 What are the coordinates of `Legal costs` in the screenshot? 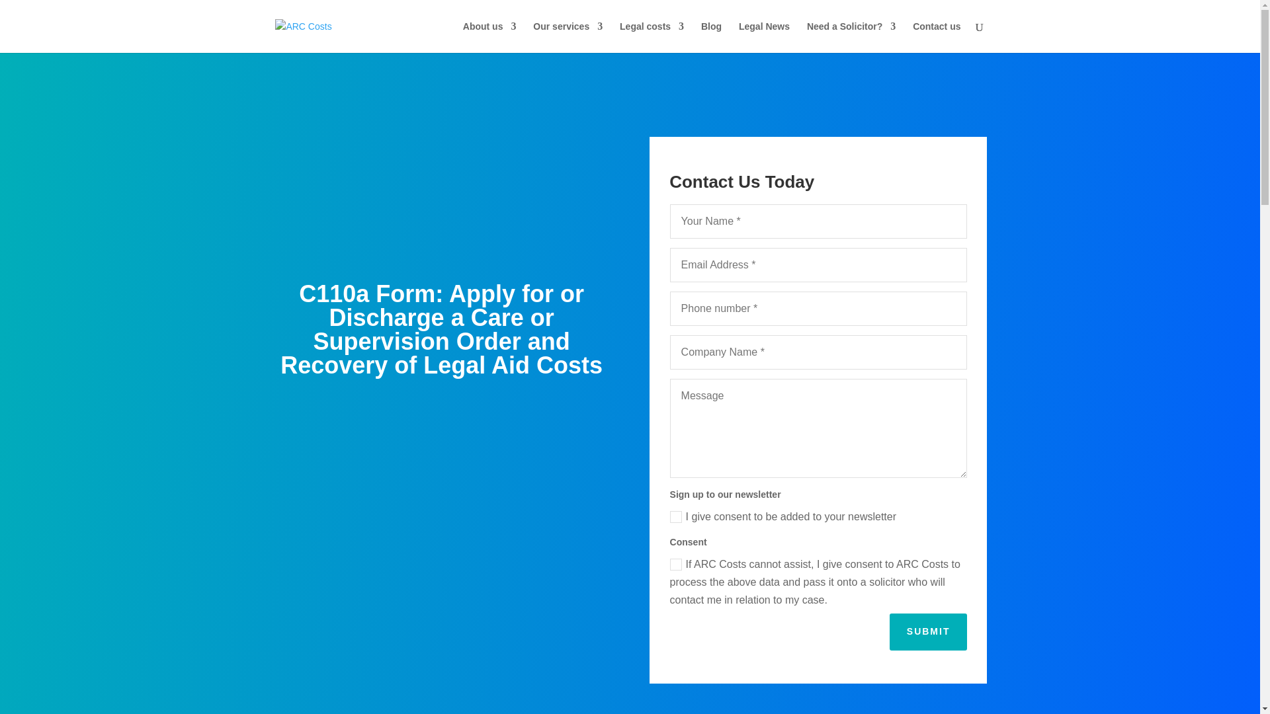 It's located at (652, 37).